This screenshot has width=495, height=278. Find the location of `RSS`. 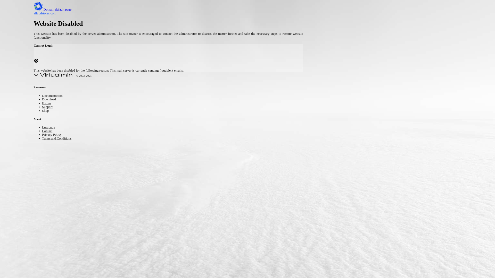

RSS is located at coordinates (332, 208).